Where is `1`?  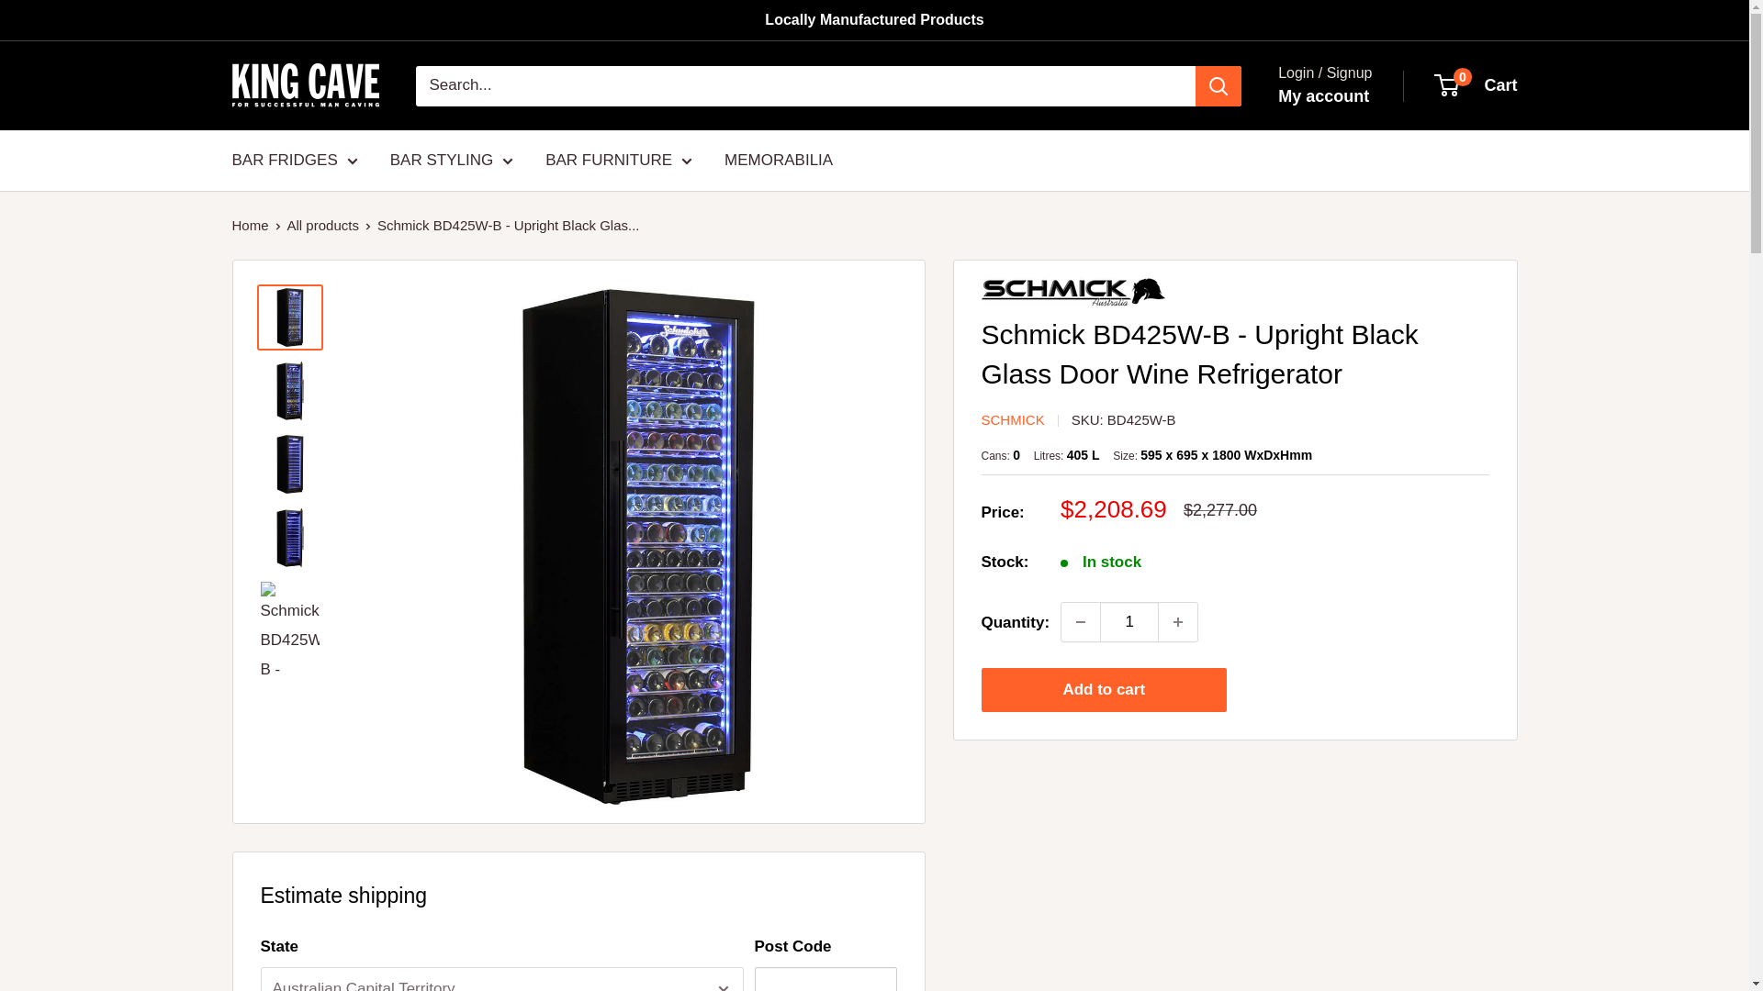 1 is located at coordinates (1129, 621).